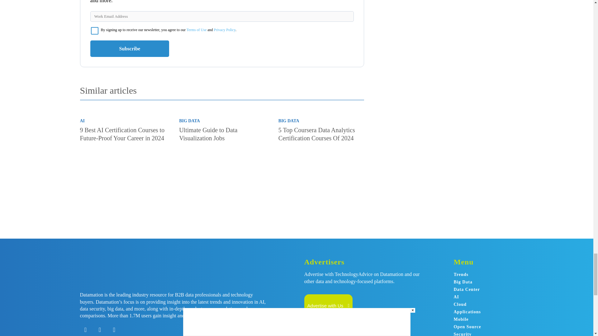  I want to click on on, so click(95, 31).